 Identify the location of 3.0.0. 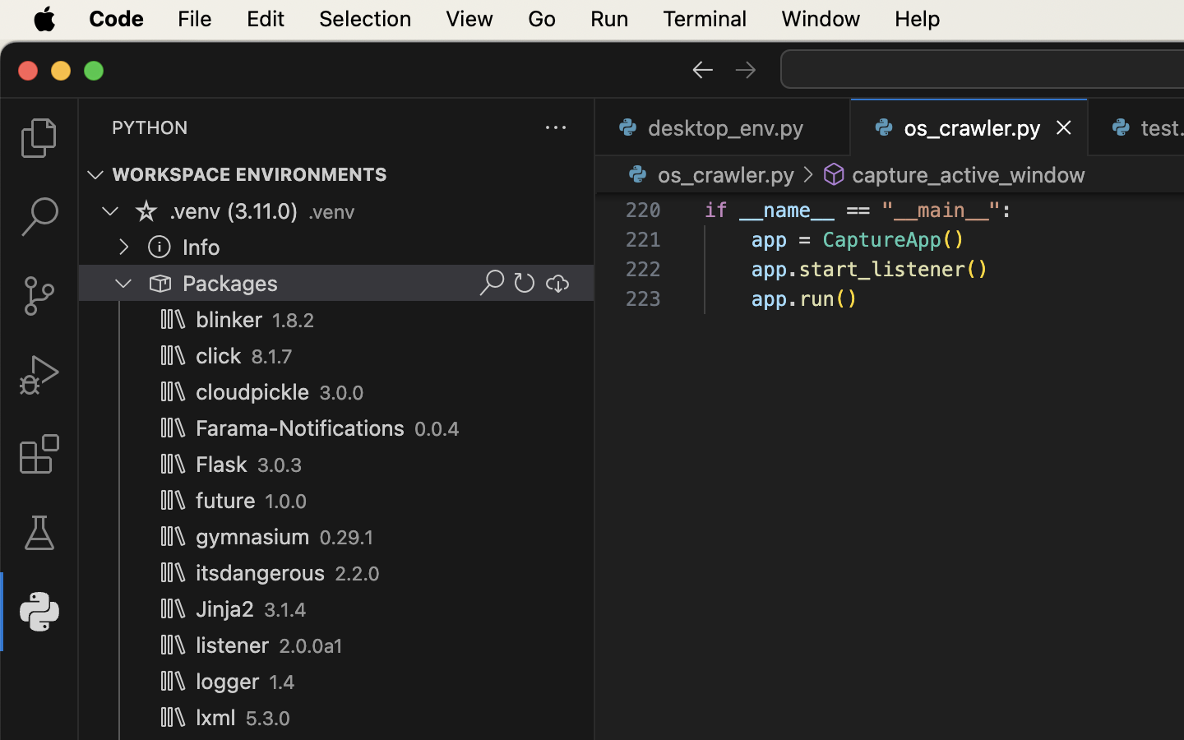
(342, 393).